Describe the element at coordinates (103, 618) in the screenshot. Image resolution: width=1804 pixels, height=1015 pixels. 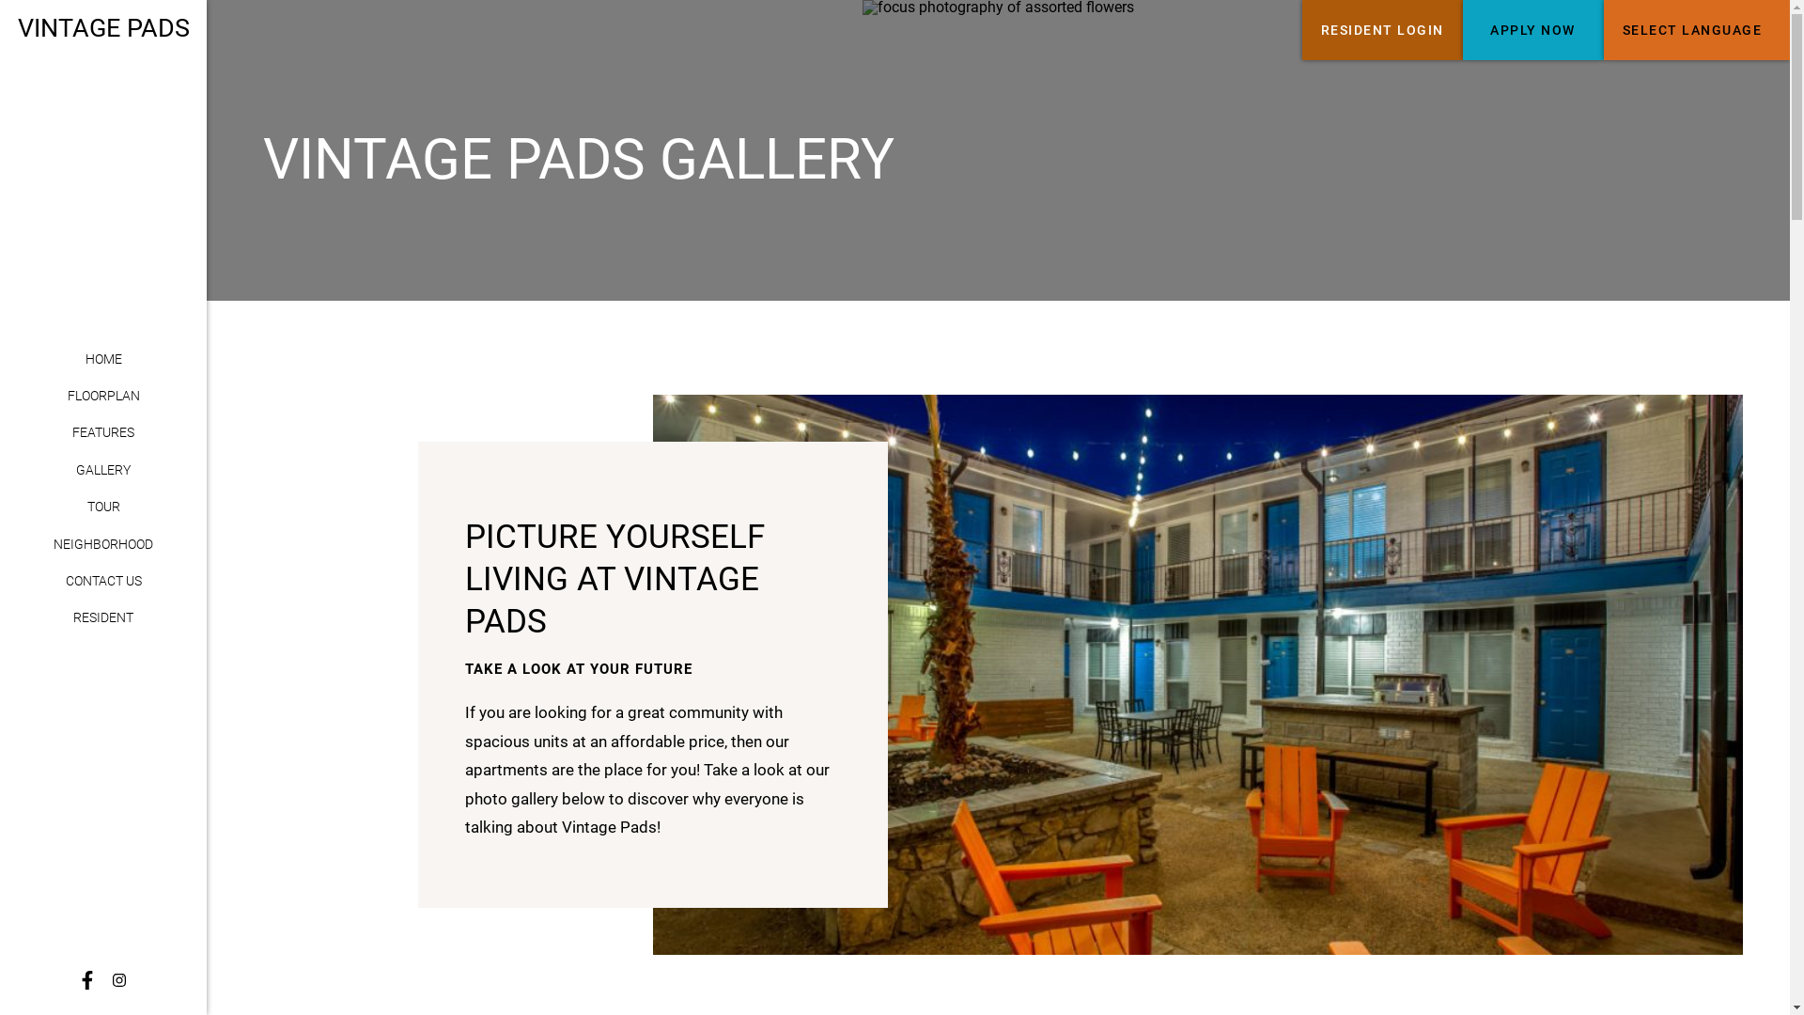
I see `RESIDENT` at that location.